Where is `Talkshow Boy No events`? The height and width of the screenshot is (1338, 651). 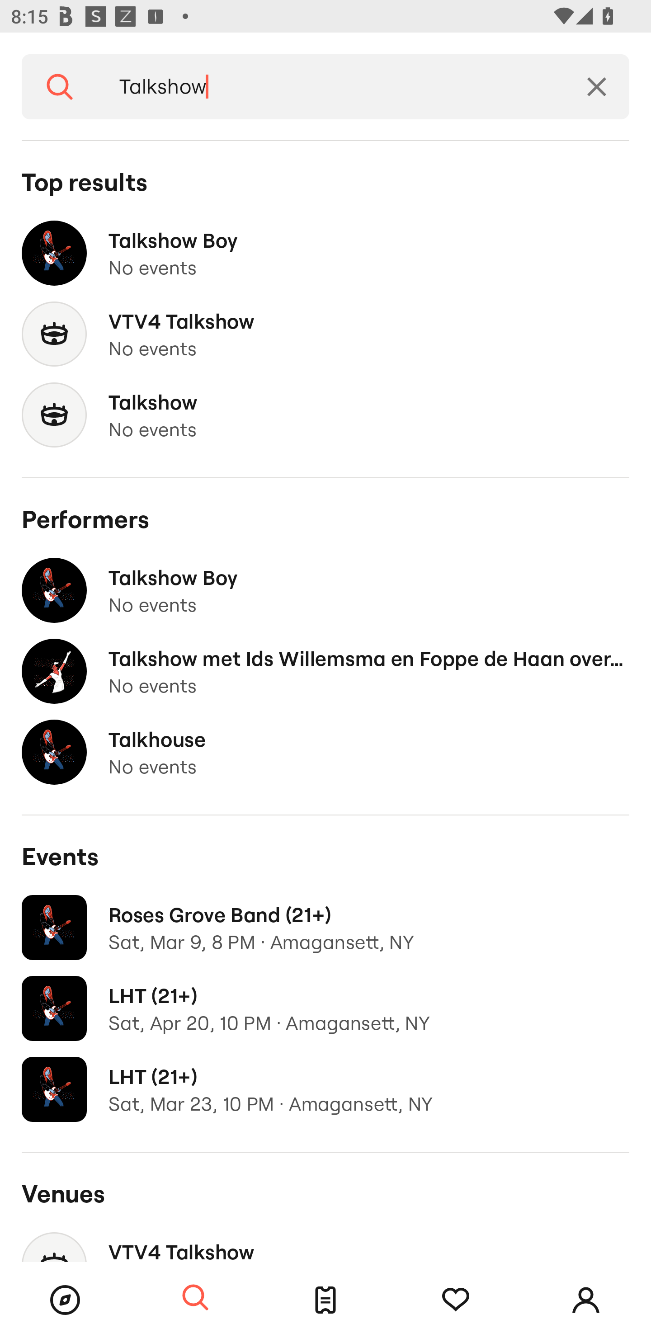
Talkshow Boy No events is located at coordinates (325, 253).